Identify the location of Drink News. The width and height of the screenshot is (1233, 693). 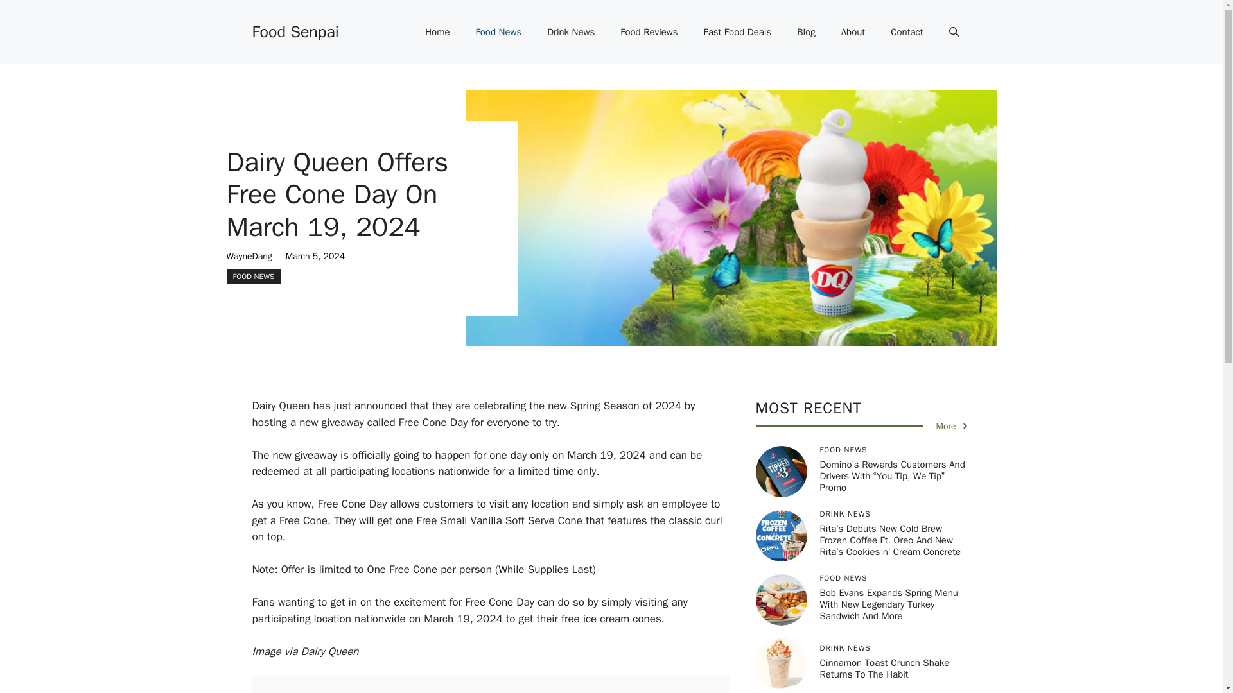
(570, 32).